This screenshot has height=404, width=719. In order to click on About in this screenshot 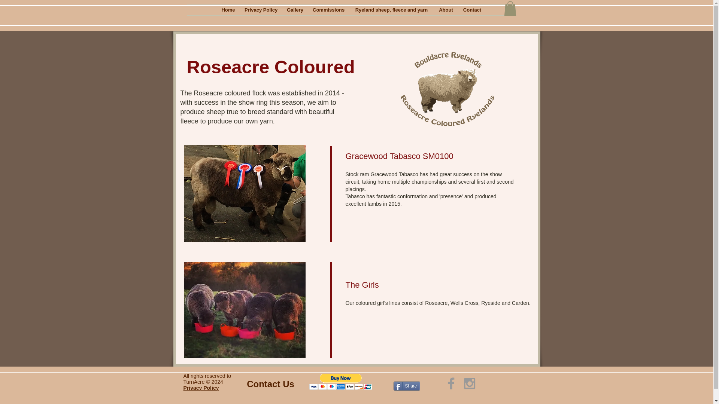, I will do `click(446, 10)`.